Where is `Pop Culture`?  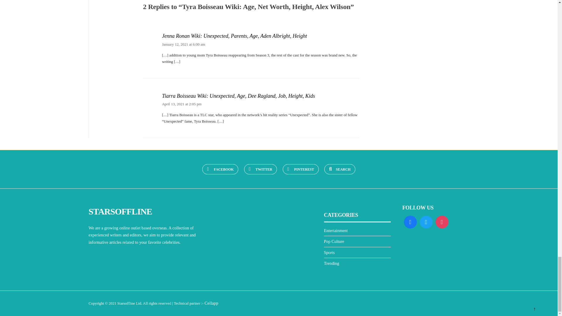 Pop Culture is located at coordinates (334, 241).